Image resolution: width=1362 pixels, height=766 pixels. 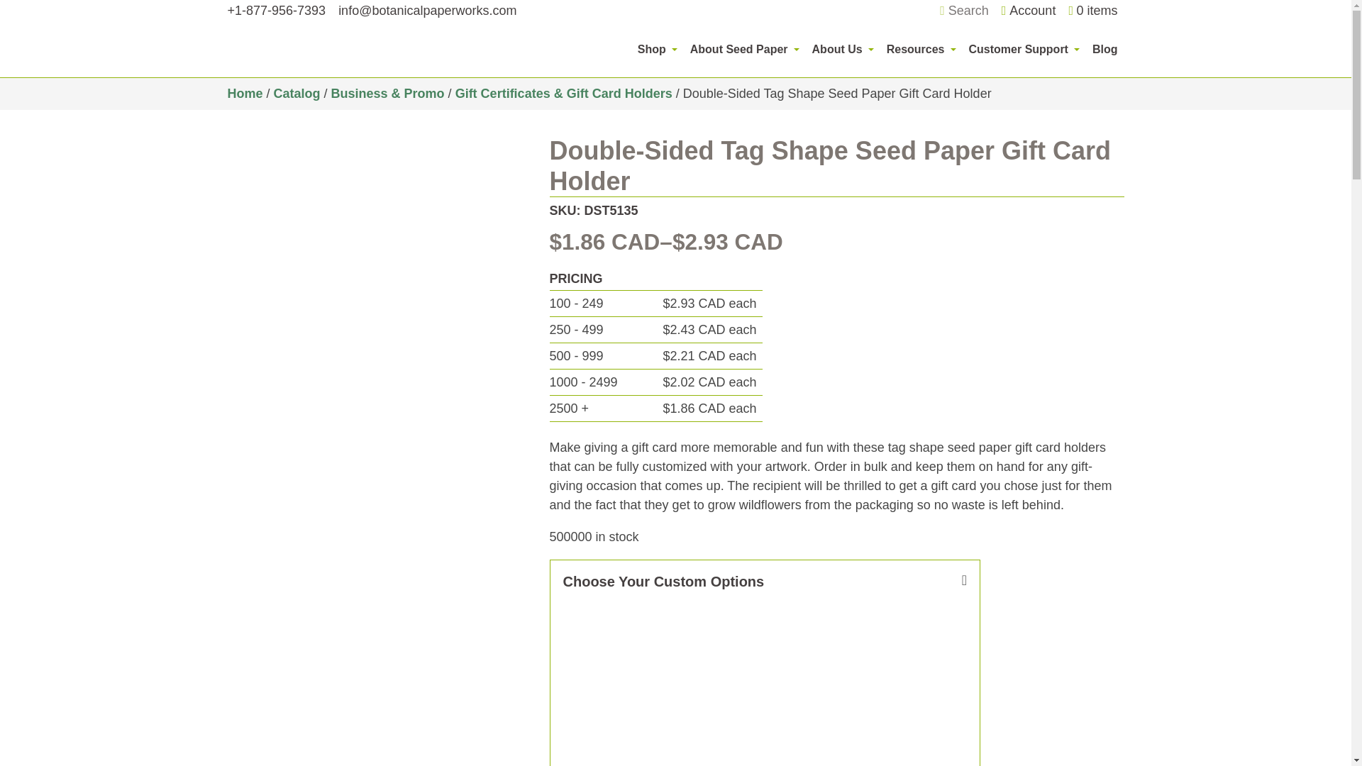 I want to click on 0 items, so click(x=1092, y=11).